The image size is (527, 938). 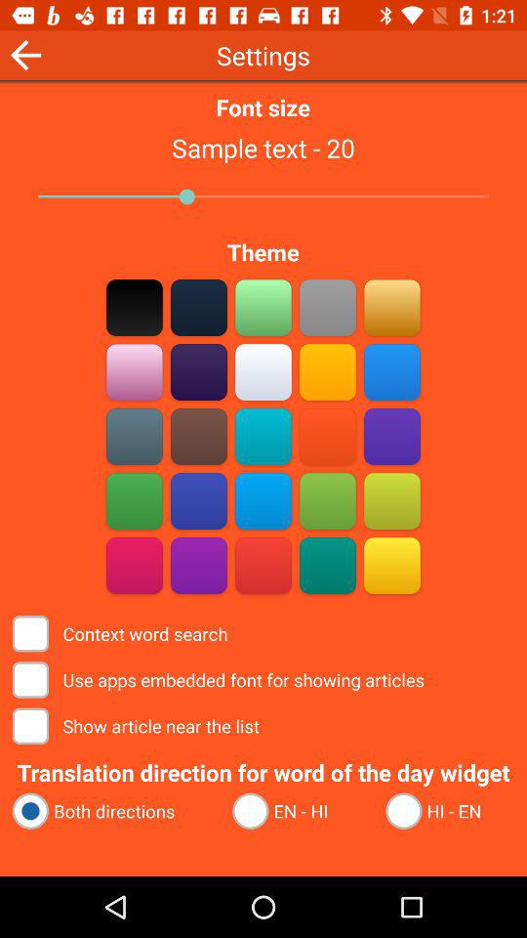 What do you see at coordinates (392, 565) in the screenshot?
I see `select the color yellow` at bounding box center [392, 565].